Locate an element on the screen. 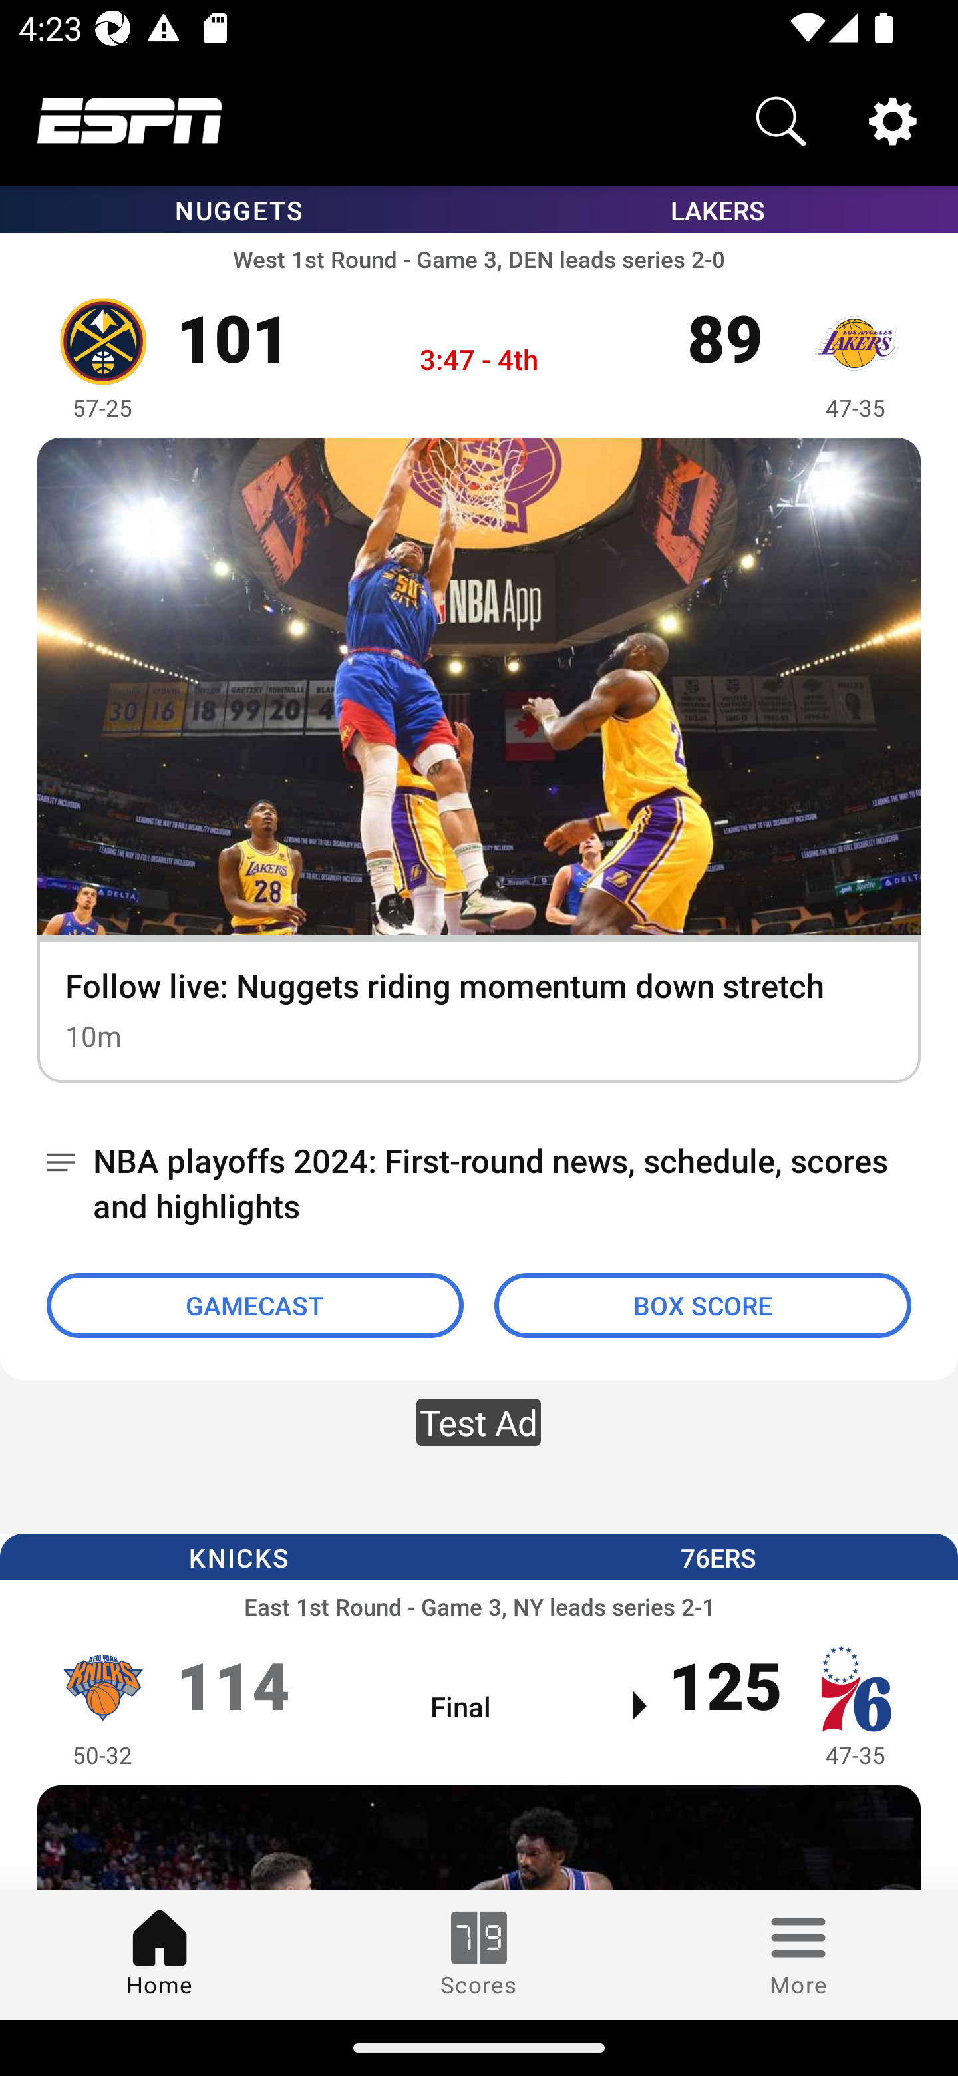  Settings is located at coordinates (893, 120).